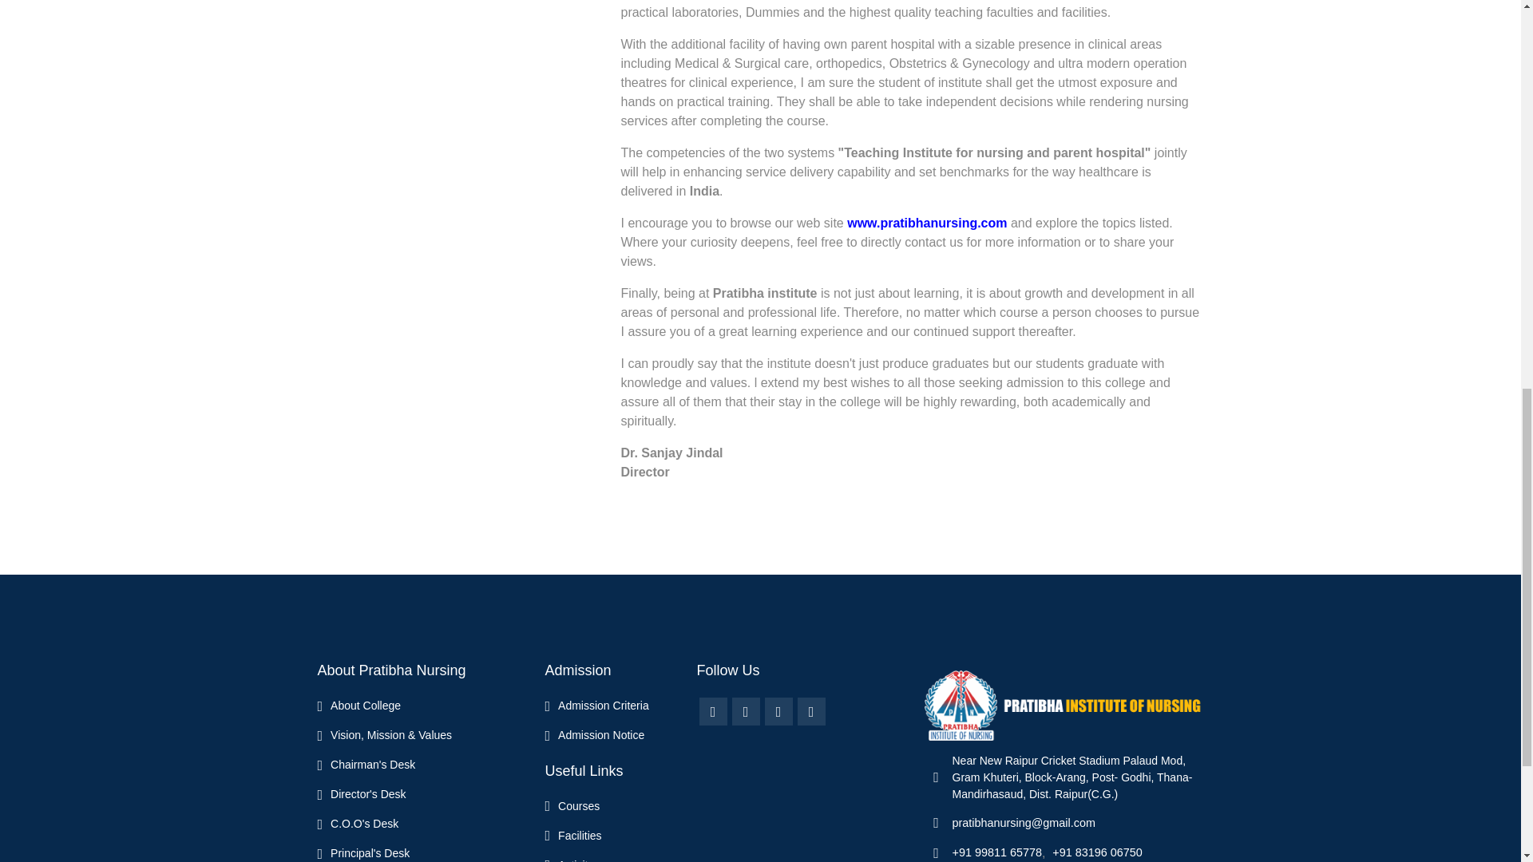 The height and width of the screenshot is (862, 1533). I want to click on Pratibha Institute of Nursing, so click(1064, 705).